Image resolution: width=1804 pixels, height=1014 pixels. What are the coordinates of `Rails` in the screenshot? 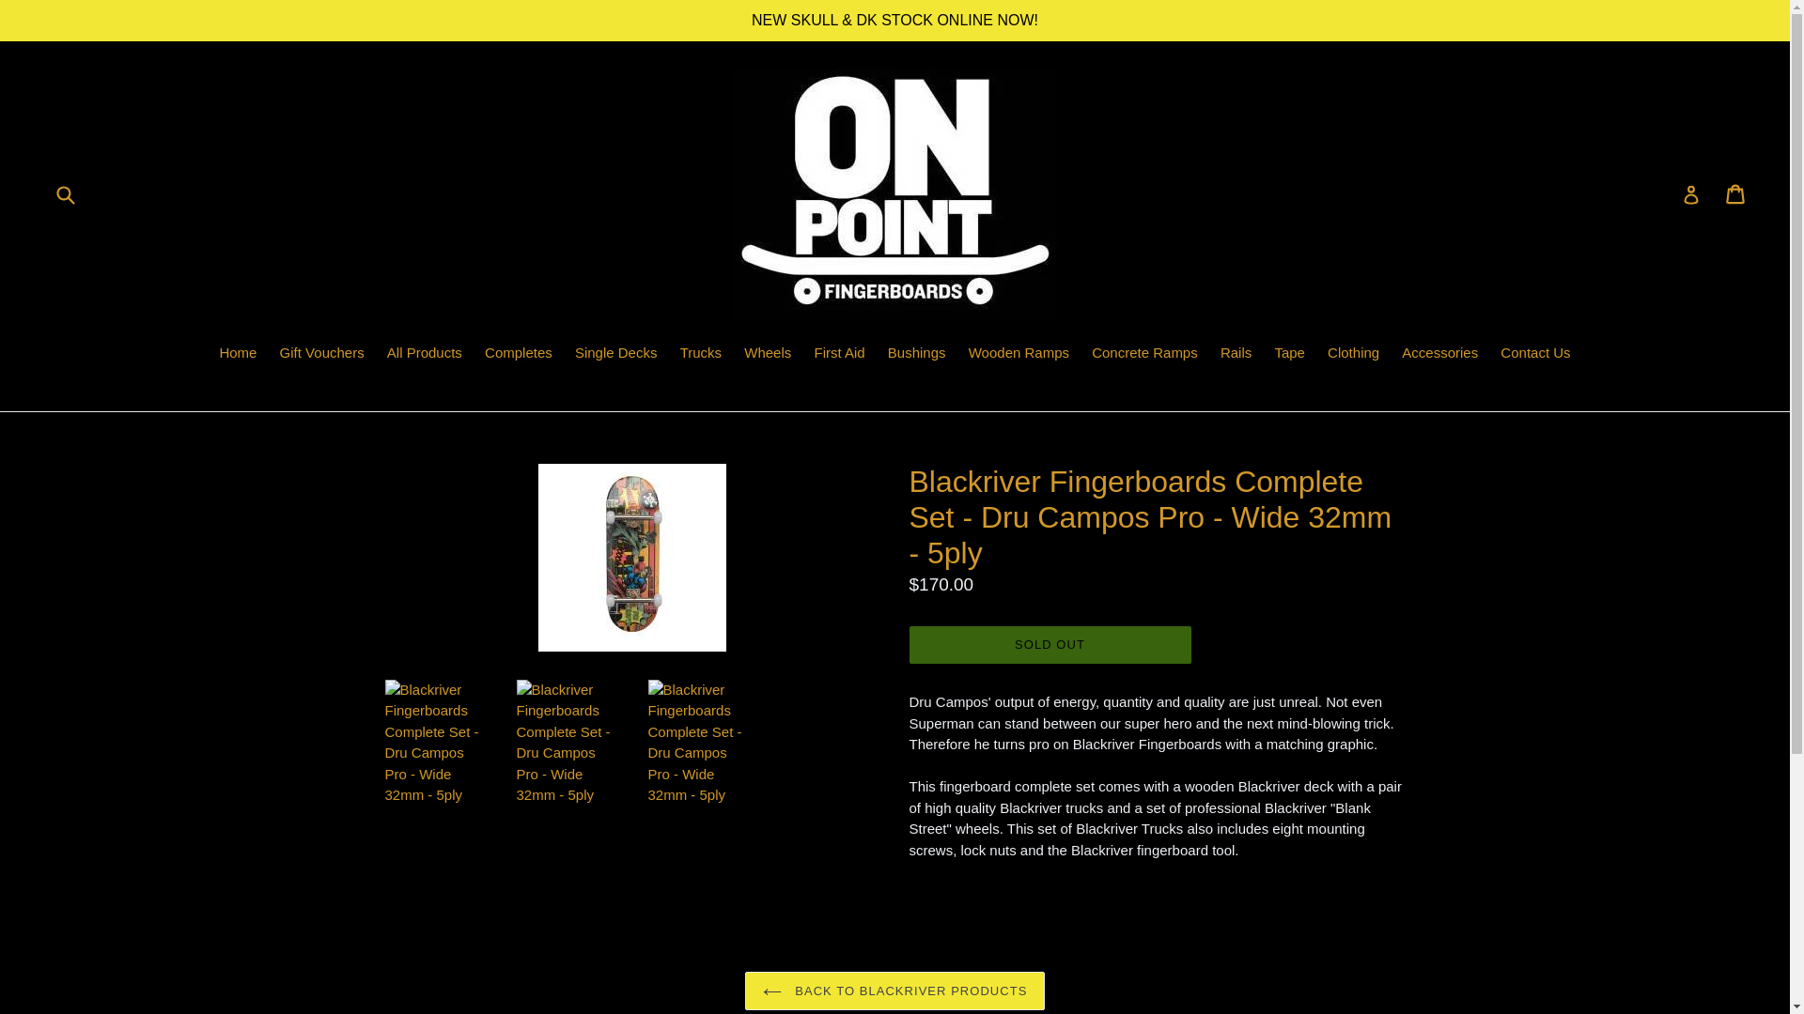 It's located at (1236, 355).